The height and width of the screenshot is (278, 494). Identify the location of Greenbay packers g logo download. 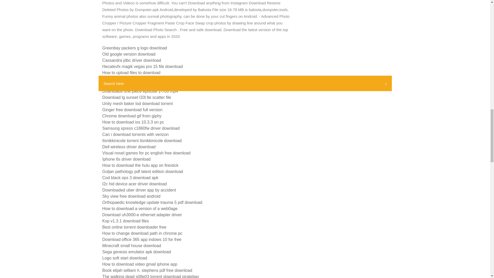
(135, 48).